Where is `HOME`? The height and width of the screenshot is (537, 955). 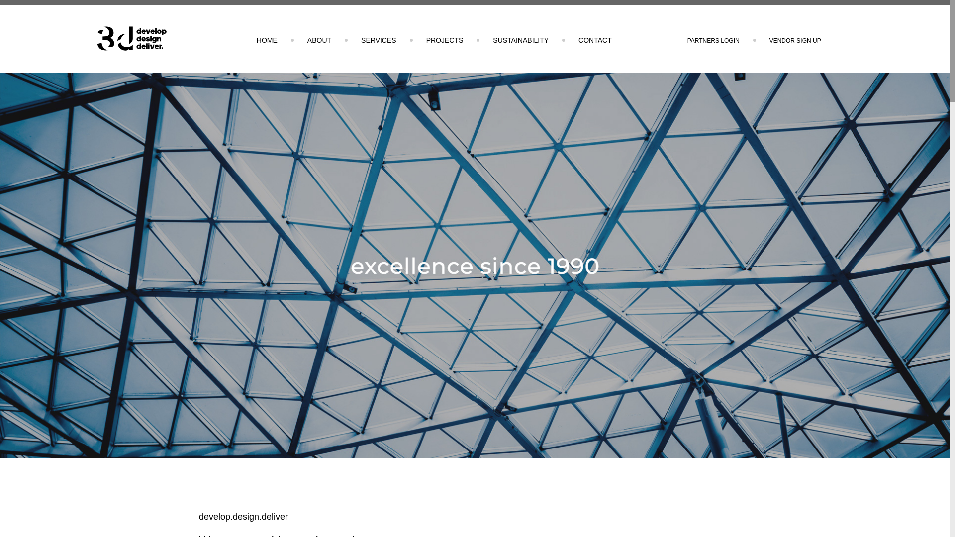
HOME is located at coordinates (267, 40).